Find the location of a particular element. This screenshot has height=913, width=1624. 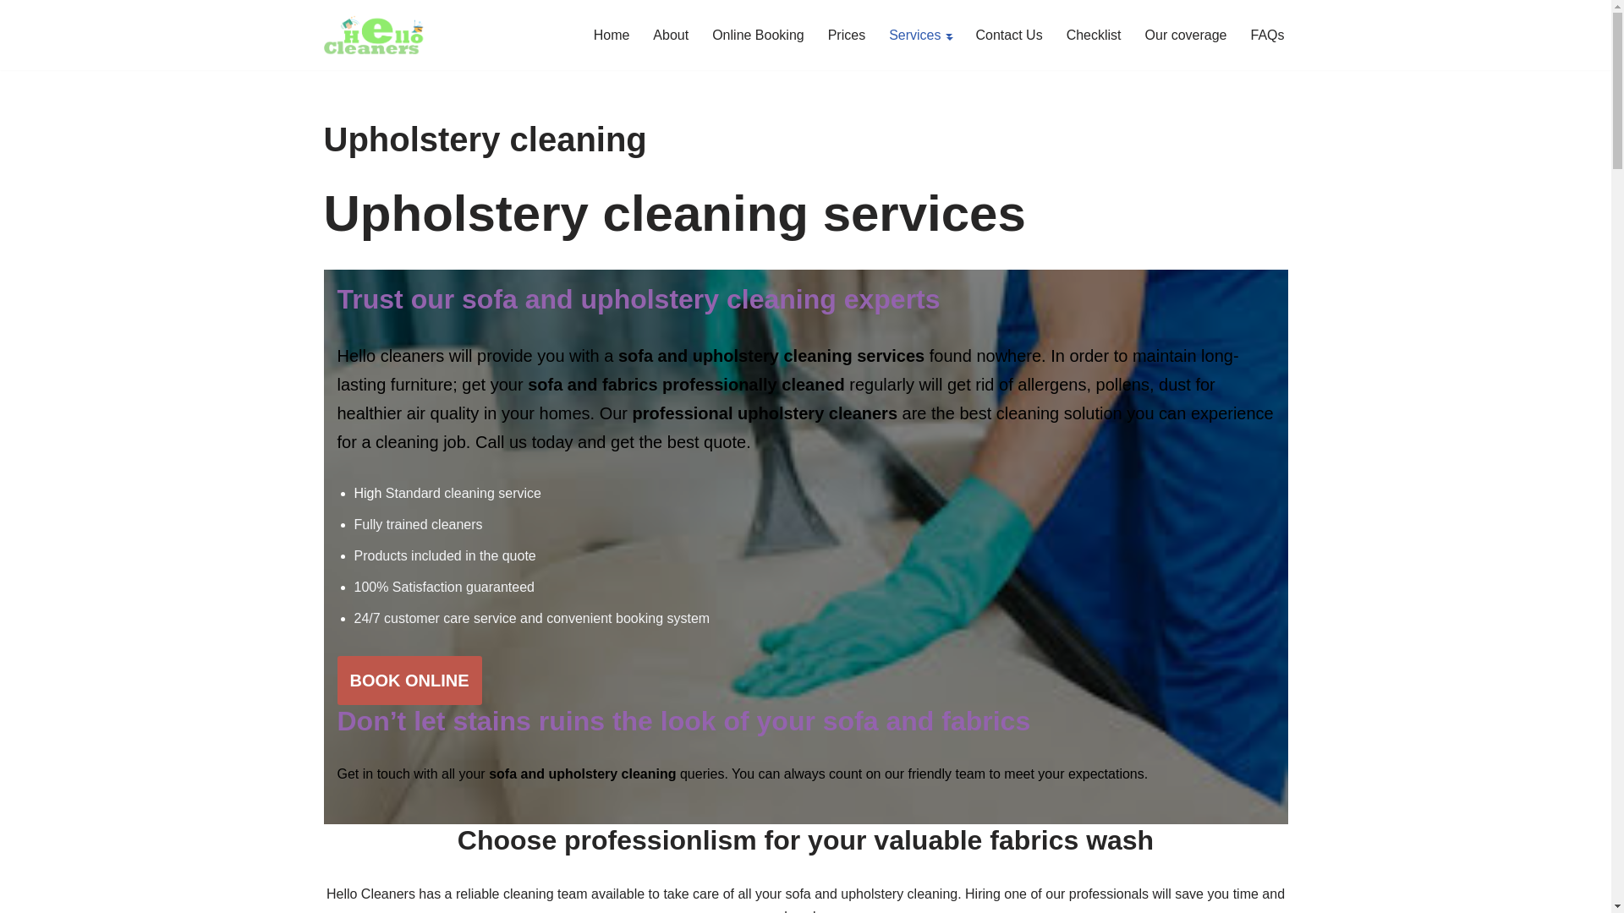

Our coverage is located at coordinates (1186, 36).